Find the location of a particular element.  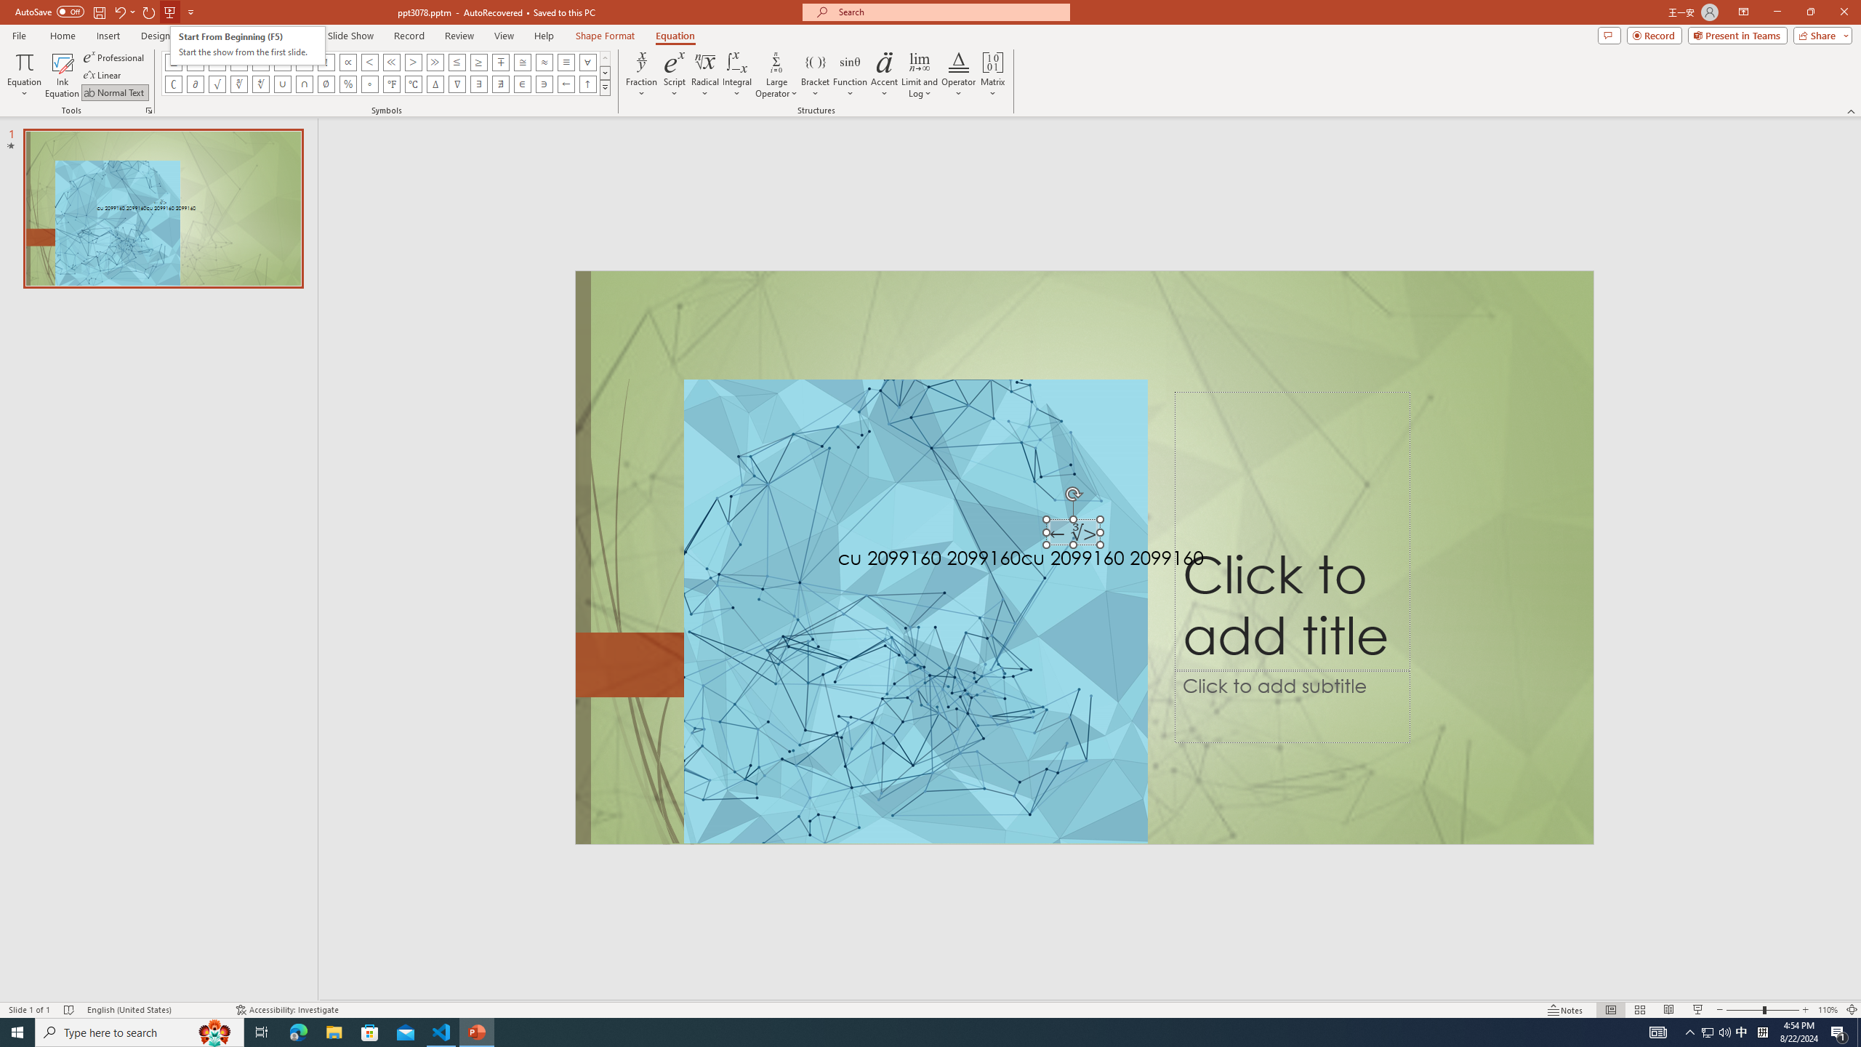

Equation Symbol Less Than is located at coordinates (370, 62).